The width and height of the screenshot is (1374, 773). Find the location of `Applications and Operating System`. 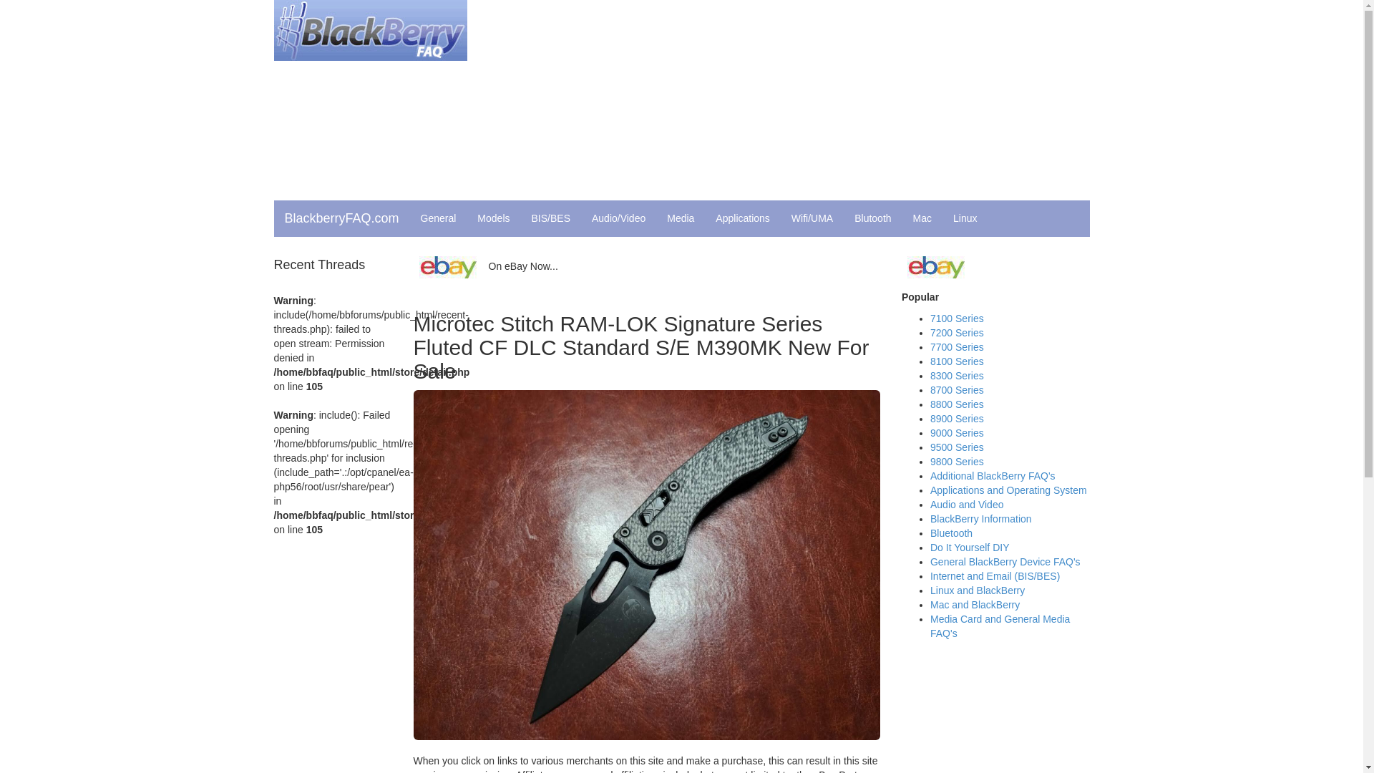

Applications and Operating System is located at coordinates (1008, 490).